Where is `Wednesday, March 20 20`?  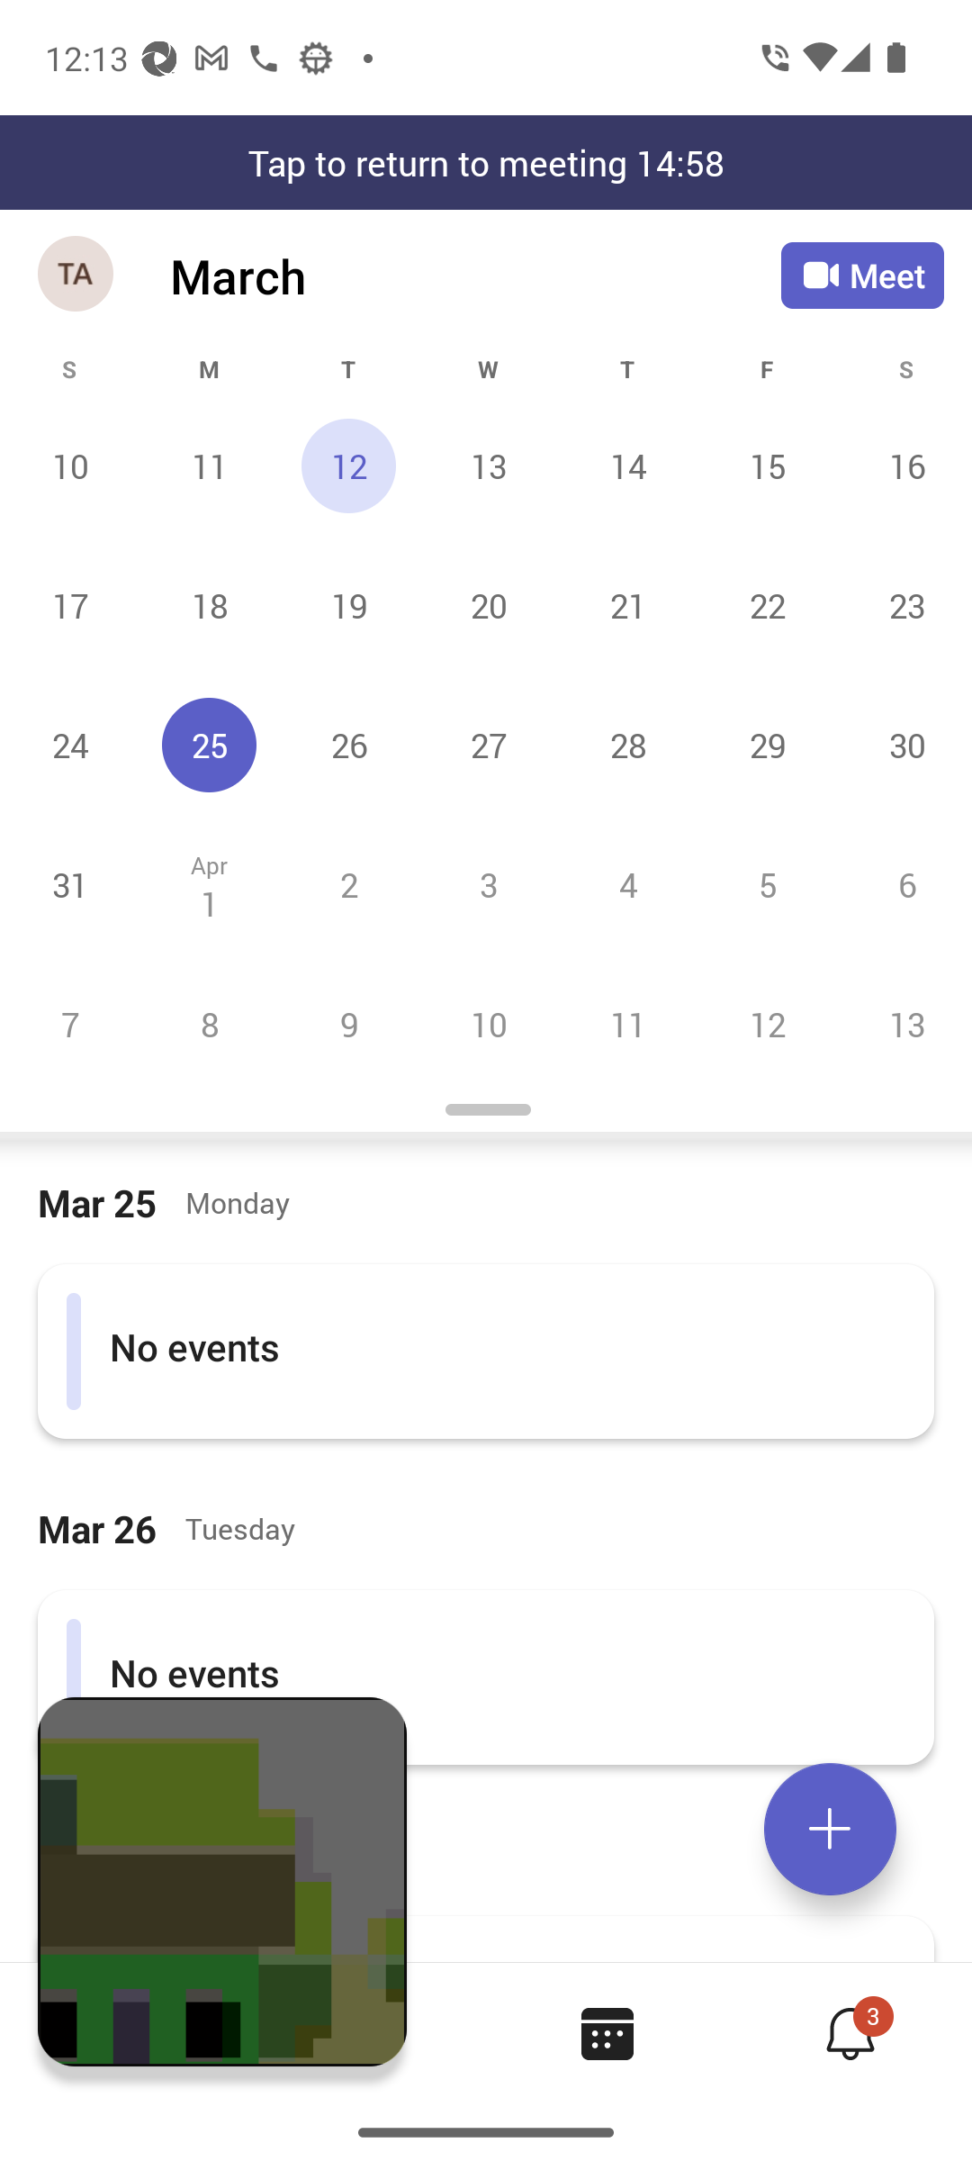
Wednesday, March 20 20 is located at coordinates (488, 605).